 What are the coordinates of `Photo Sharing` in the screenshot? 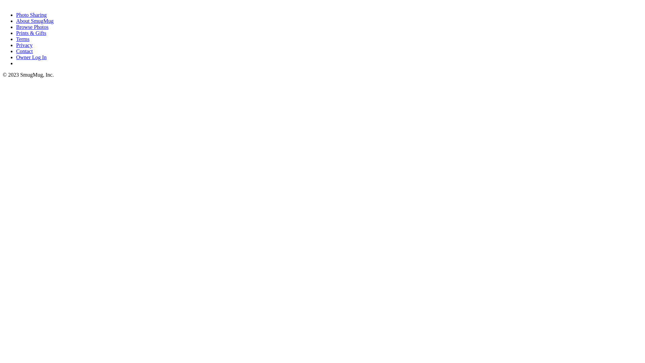 It's located at (32, 15).